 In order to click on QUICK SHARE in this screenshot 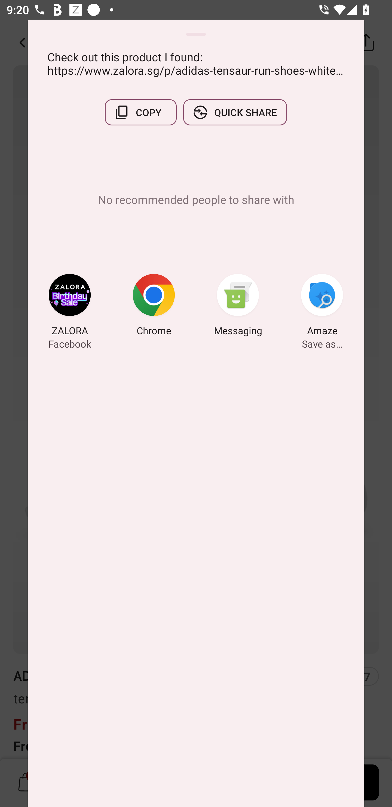, I will do `click(235, 112)`.